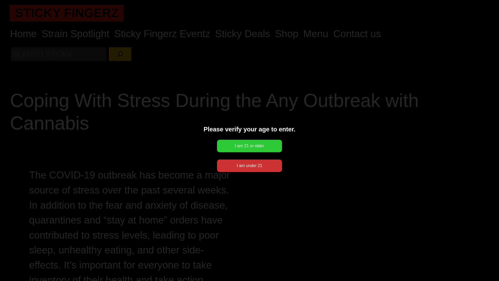  What do you see at coordinates (249, 146) in the screenshot?
I see `I am 21 or older` at bounding box center [249, 146].